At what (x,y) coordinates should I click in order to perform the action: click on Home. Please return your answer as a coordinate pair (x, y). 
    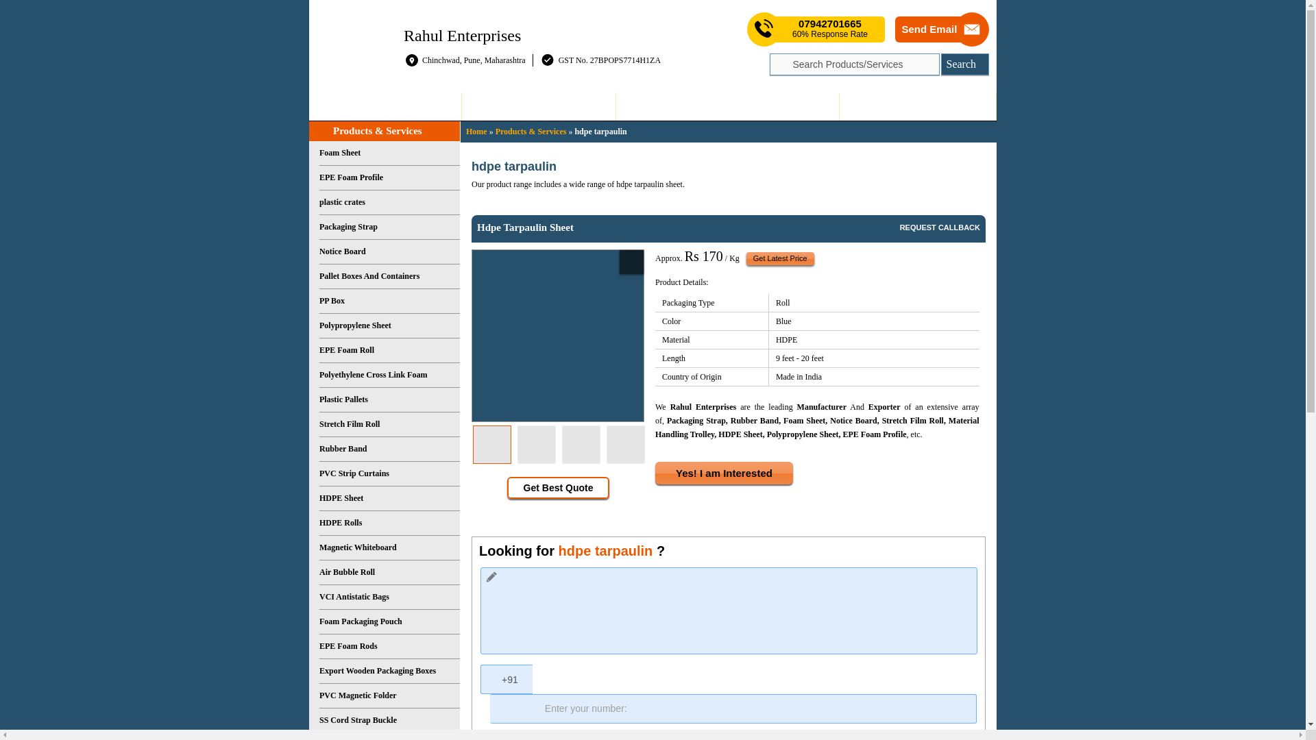
    Looking at the image, I should click on (476, 131).